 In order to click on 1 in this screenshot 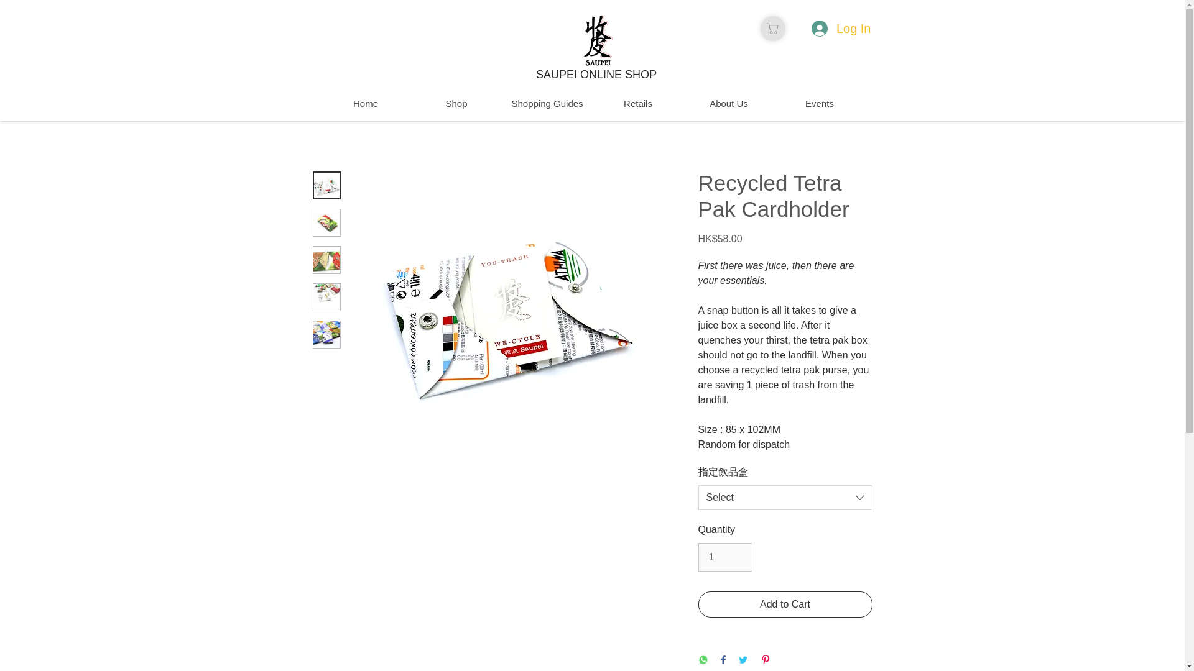, I will do `click(724, 557)`.